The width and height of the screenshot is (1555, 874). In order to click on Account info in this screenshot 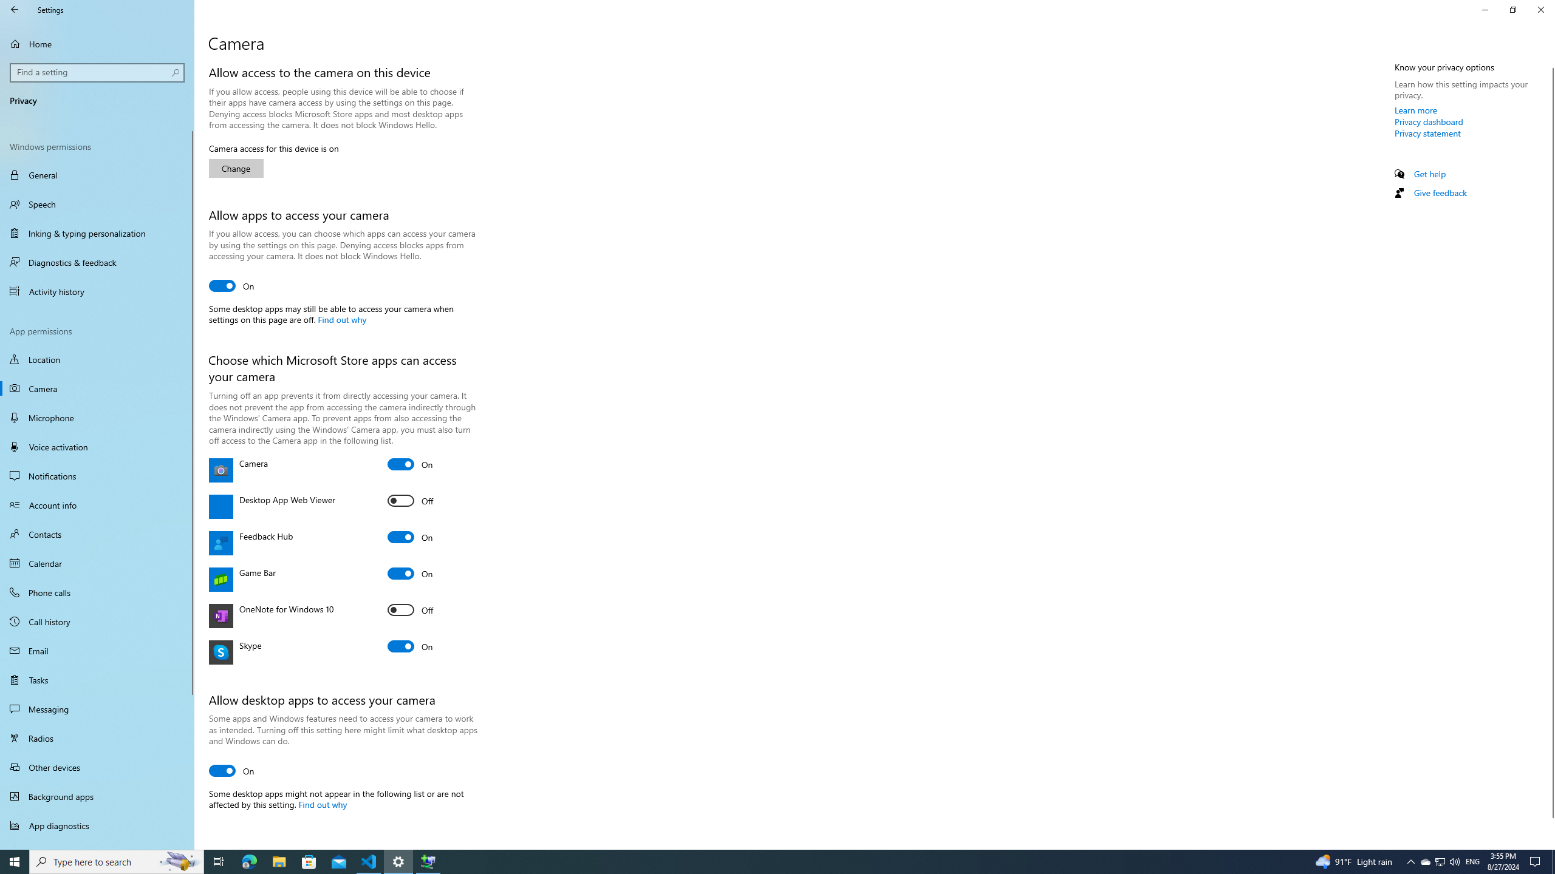, I will do `click(97, 504)`.